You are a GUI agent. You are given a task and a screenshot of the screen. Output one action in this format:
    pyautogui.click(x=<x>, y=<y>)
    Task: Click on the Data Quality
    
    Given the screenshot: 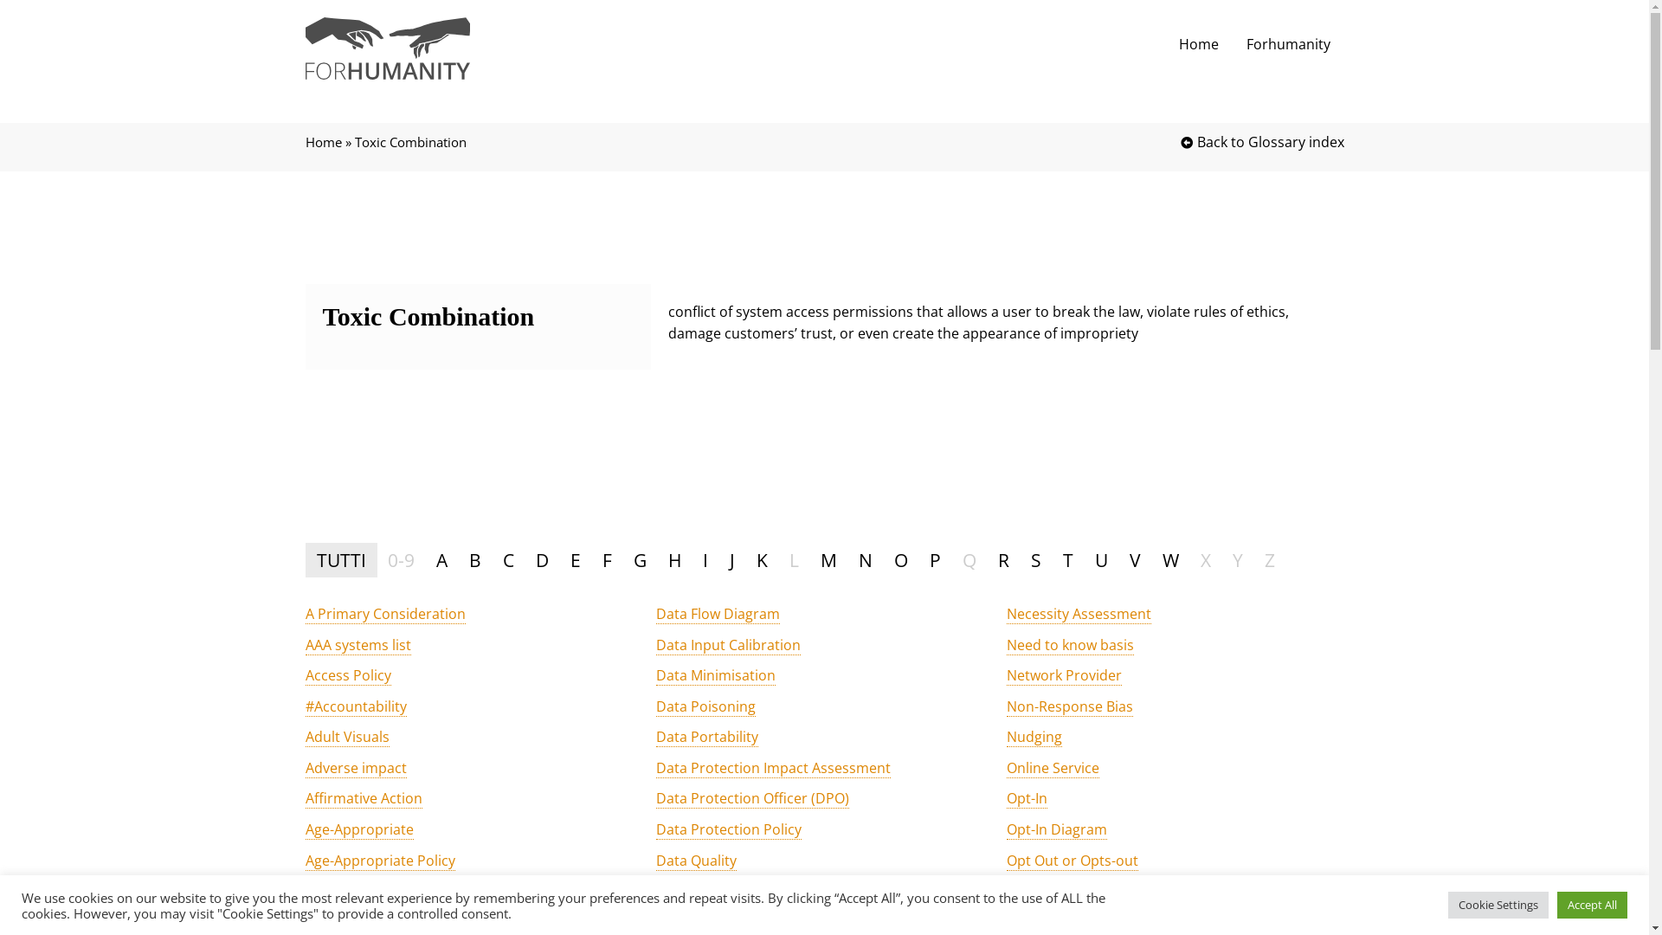 What is the action you would take?
    pyautogui.click(x=696, y=861)
    